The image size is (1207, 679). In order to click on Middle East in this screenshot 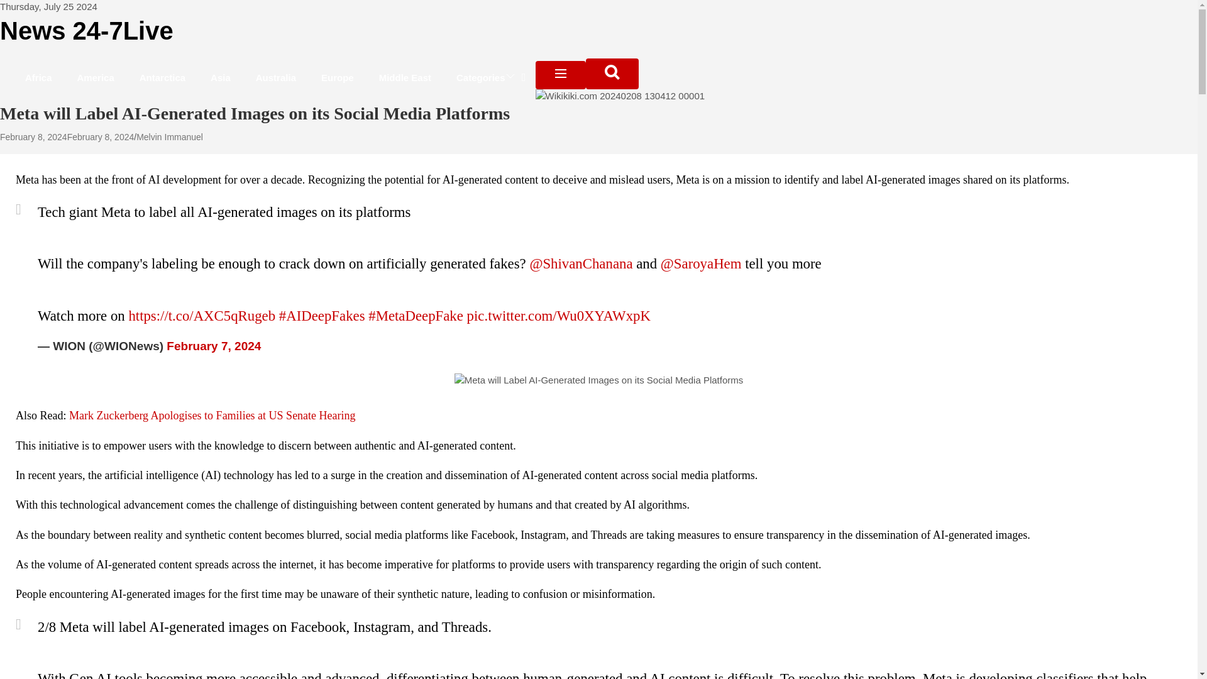, I will do `click(405, 77)`.